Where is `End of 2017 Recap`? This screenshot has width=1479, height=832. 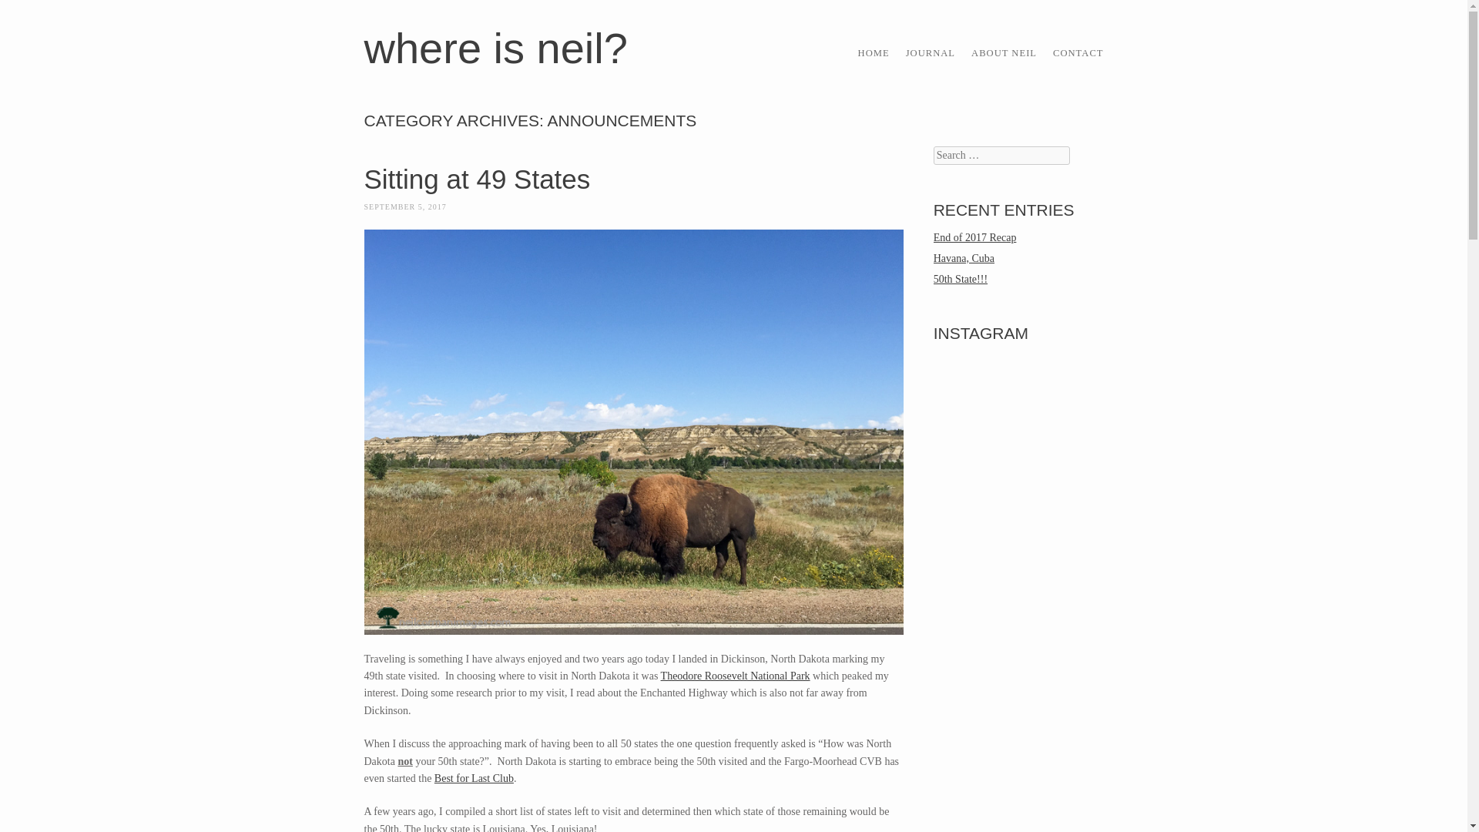
End of 2017 Recap is located at coordinates (975, 237).